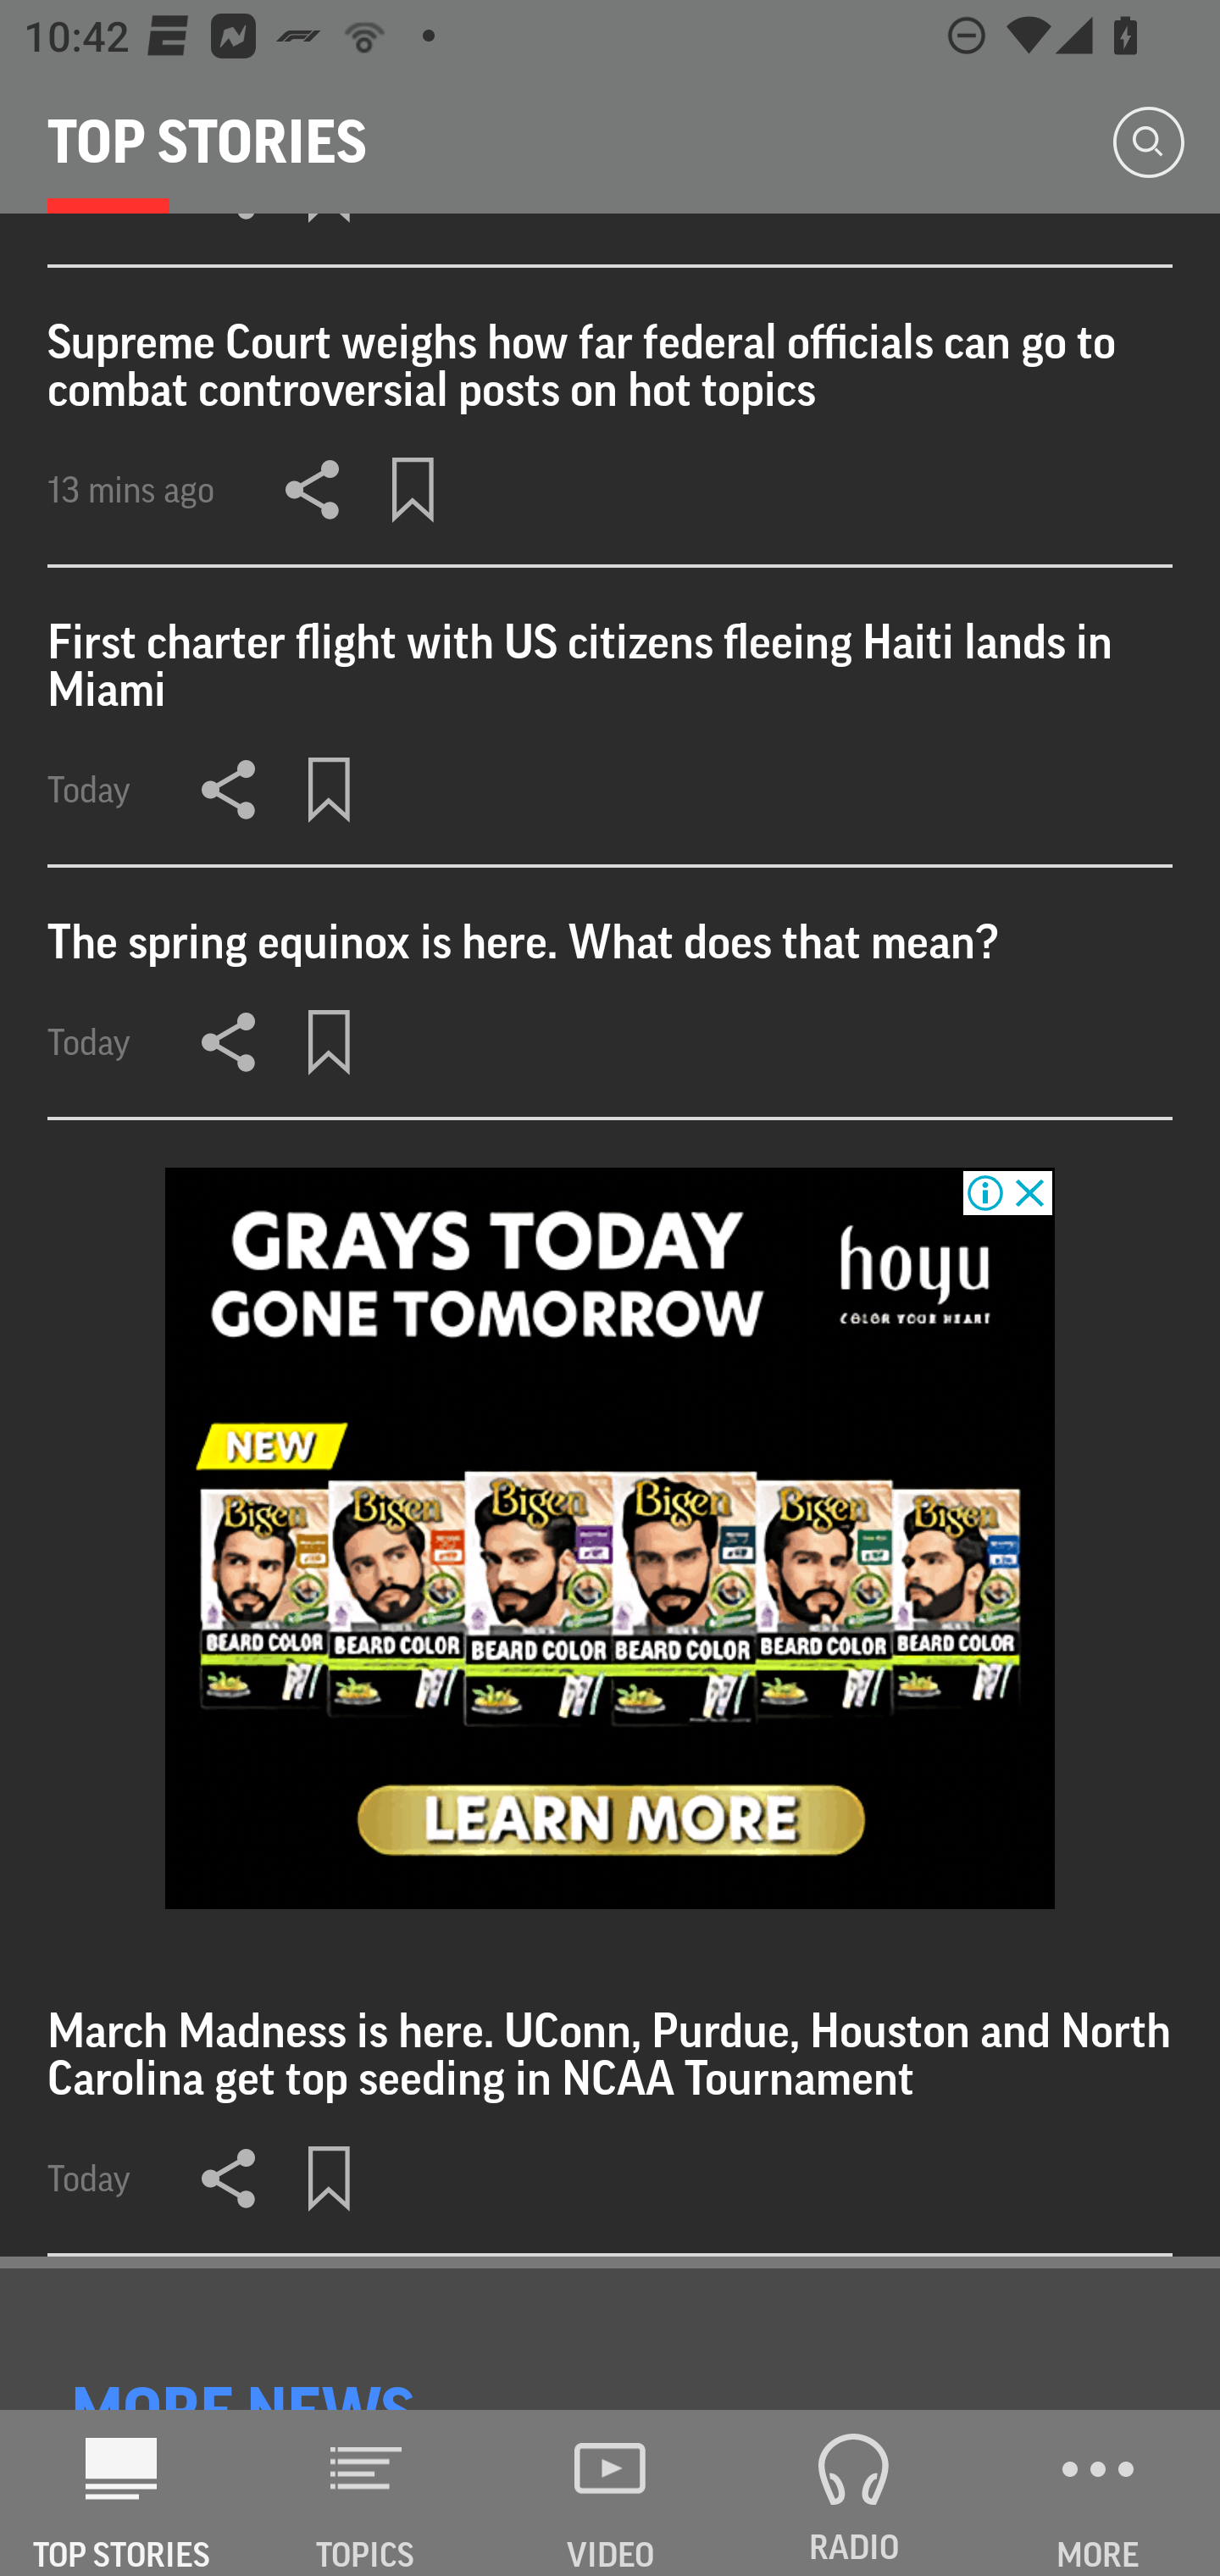  What do you see at coordinates (610, 2493) in the screenshot?
I see `VIDEO` at bounding box center [610, 2493].